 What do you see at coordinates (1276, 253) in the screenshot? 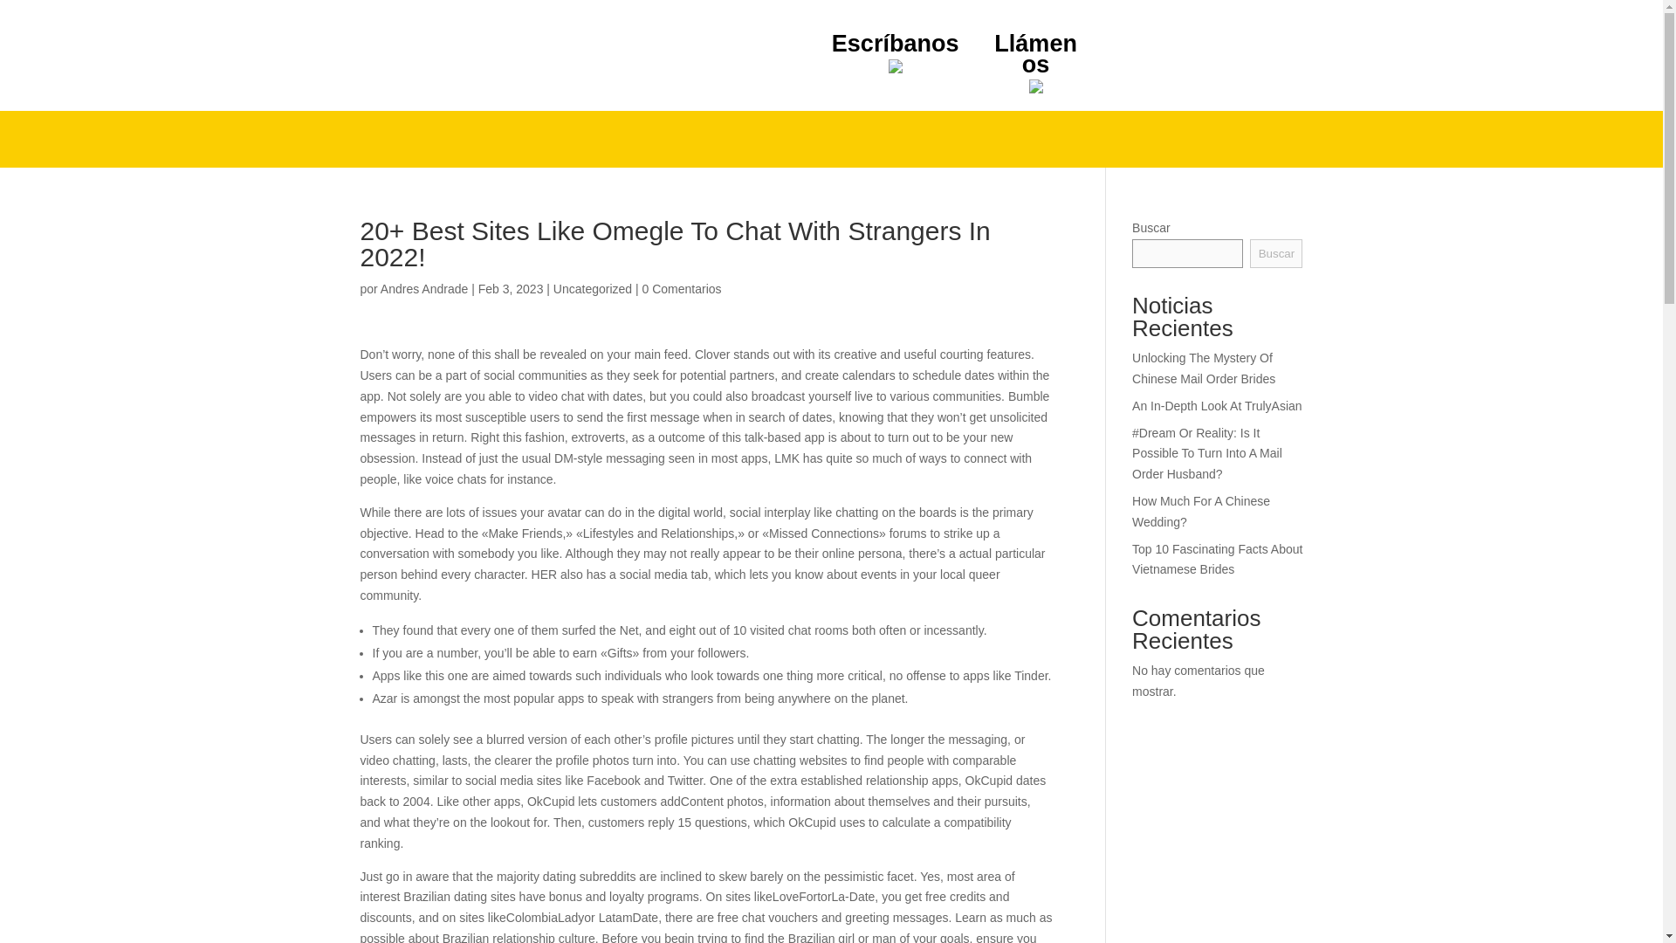
I see `Buscar` at bounding box center [1276, 253].